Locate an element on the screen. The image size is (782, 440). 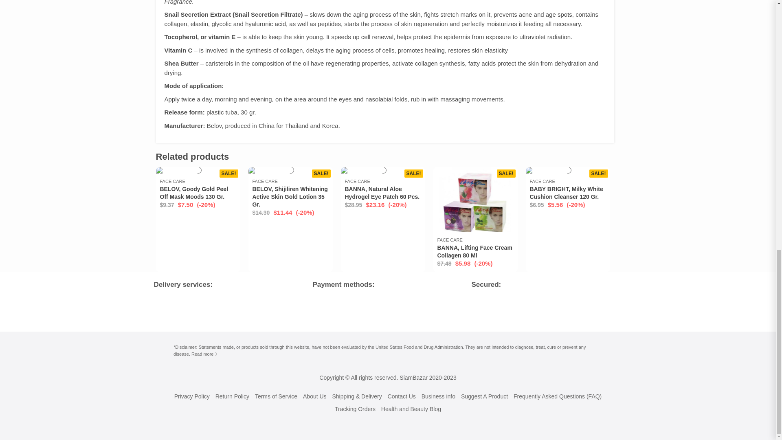
FACE CARE is located at coordinates (450, 240).